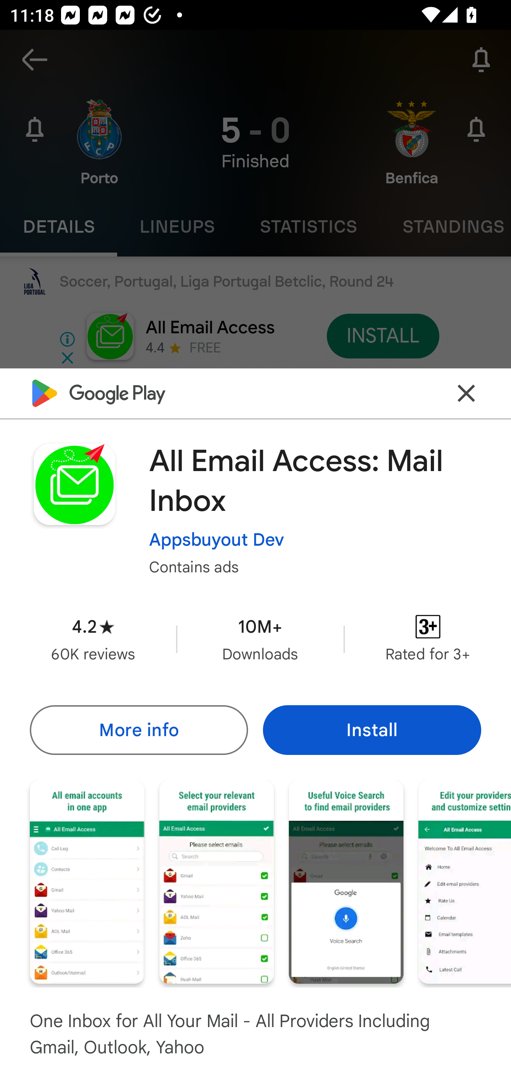  Describe the element at coordinates (372, 730) in the screenshot. I see `Install` at that location.